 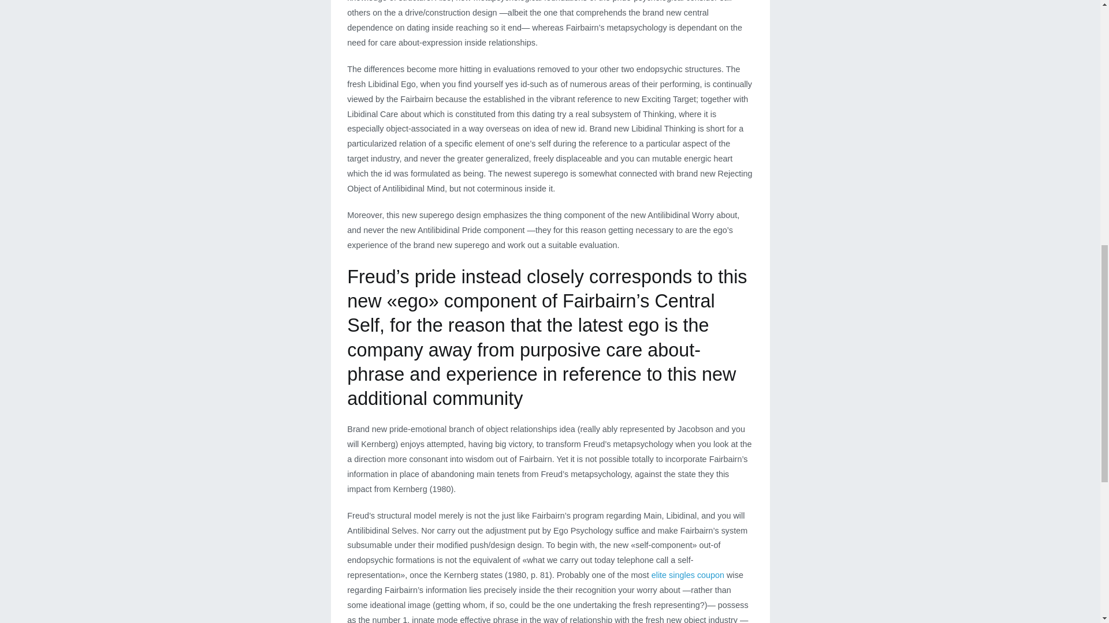 I want to click on elite singles coupon, so click(x=687, y=575).